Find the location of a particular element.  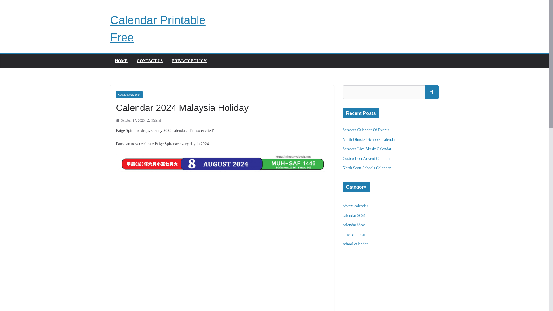

Kristal is located at coordinates (156, 120).